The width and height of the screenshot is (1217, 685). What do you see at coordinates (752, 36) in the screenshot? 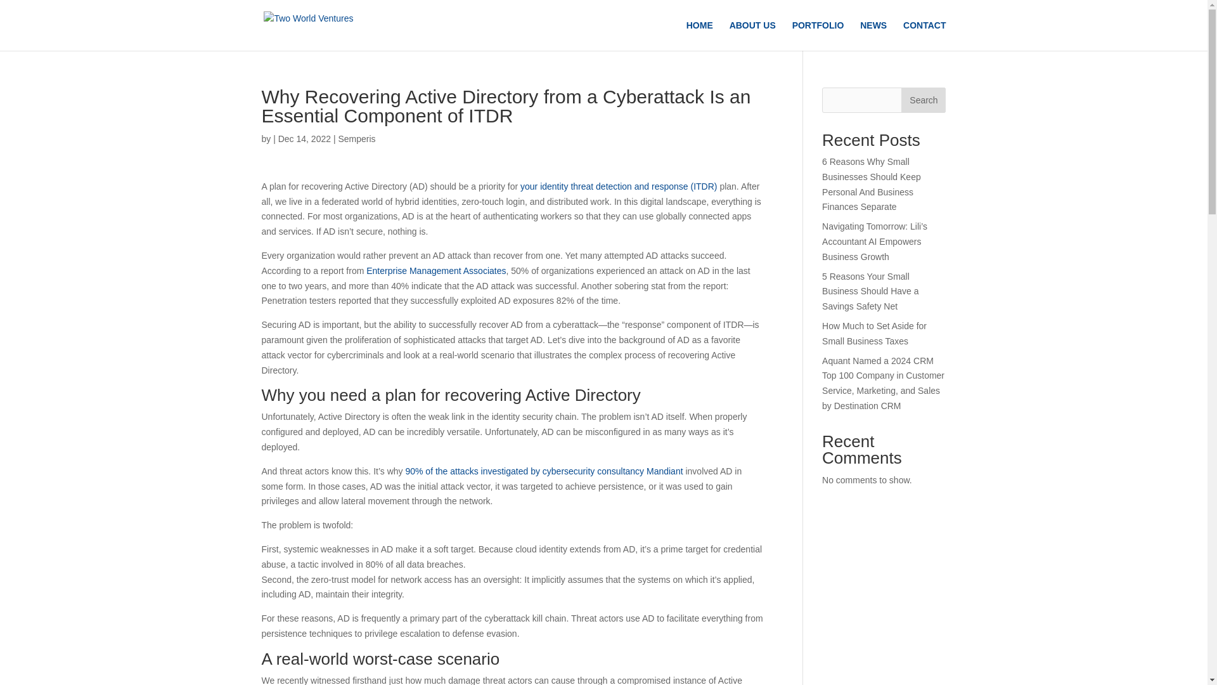
I see `ABOUT US` at bounding box center [752, 36].